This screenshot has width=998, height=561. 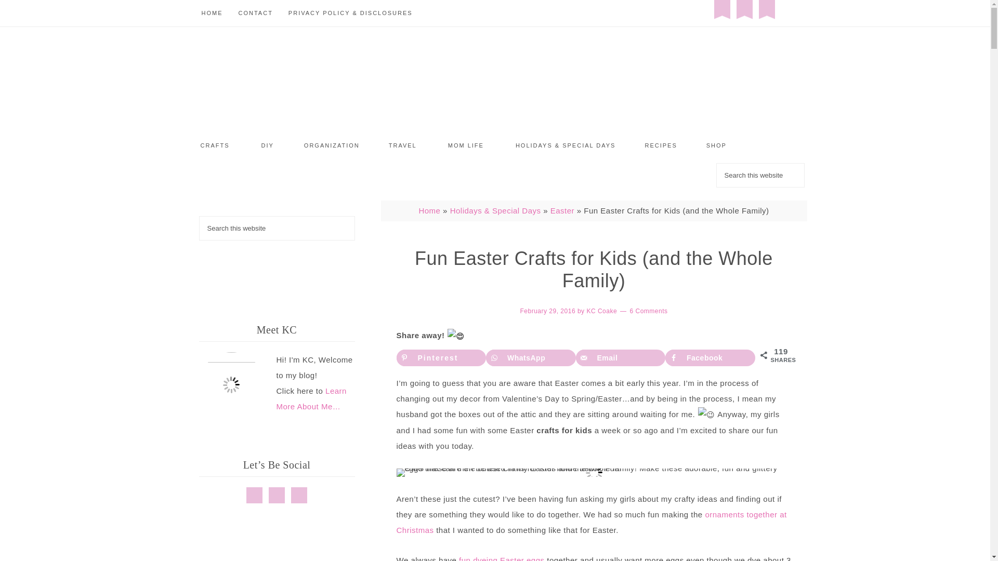 What do you see at coordinates (403, 145) in the screenshot?
I see `TRAVEL` at bounding box center [403, 145].